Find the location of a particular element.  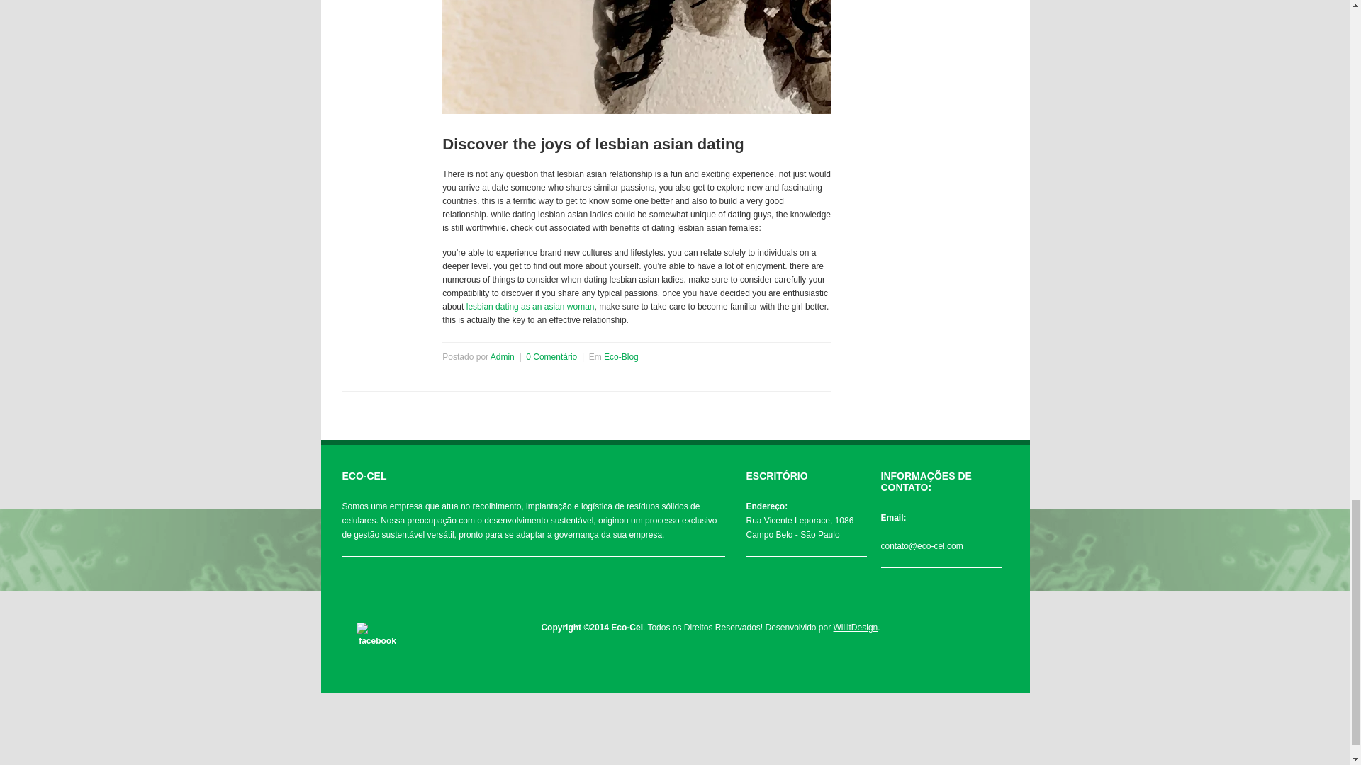

Admin is located at coordinates (502, 356).